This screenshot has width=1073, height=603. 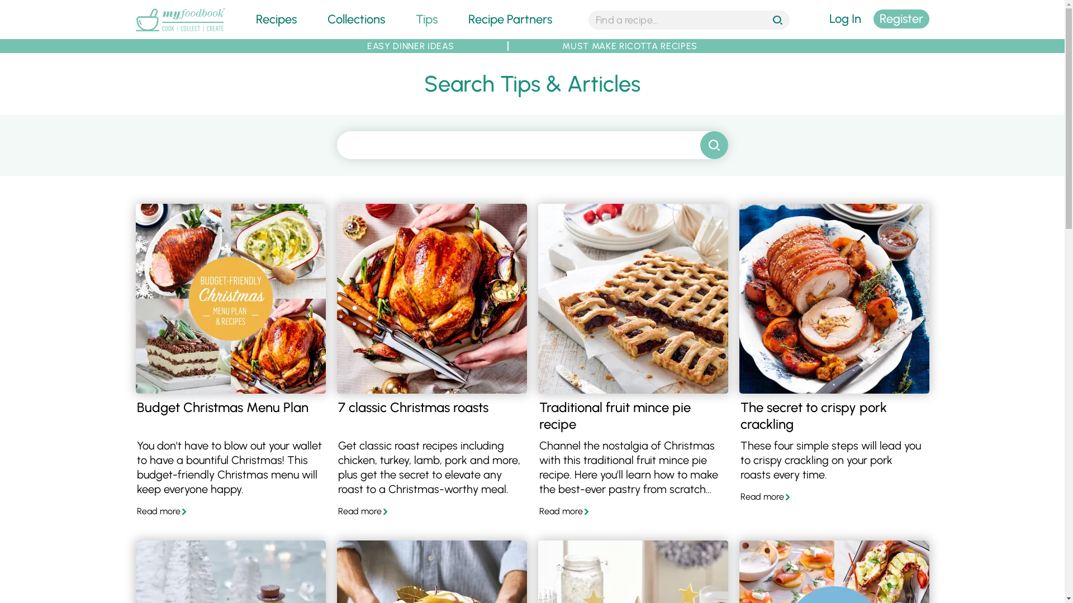 I want to click on MUST MAKE RICOTTA RECIPES, so click(x=630, y=46).